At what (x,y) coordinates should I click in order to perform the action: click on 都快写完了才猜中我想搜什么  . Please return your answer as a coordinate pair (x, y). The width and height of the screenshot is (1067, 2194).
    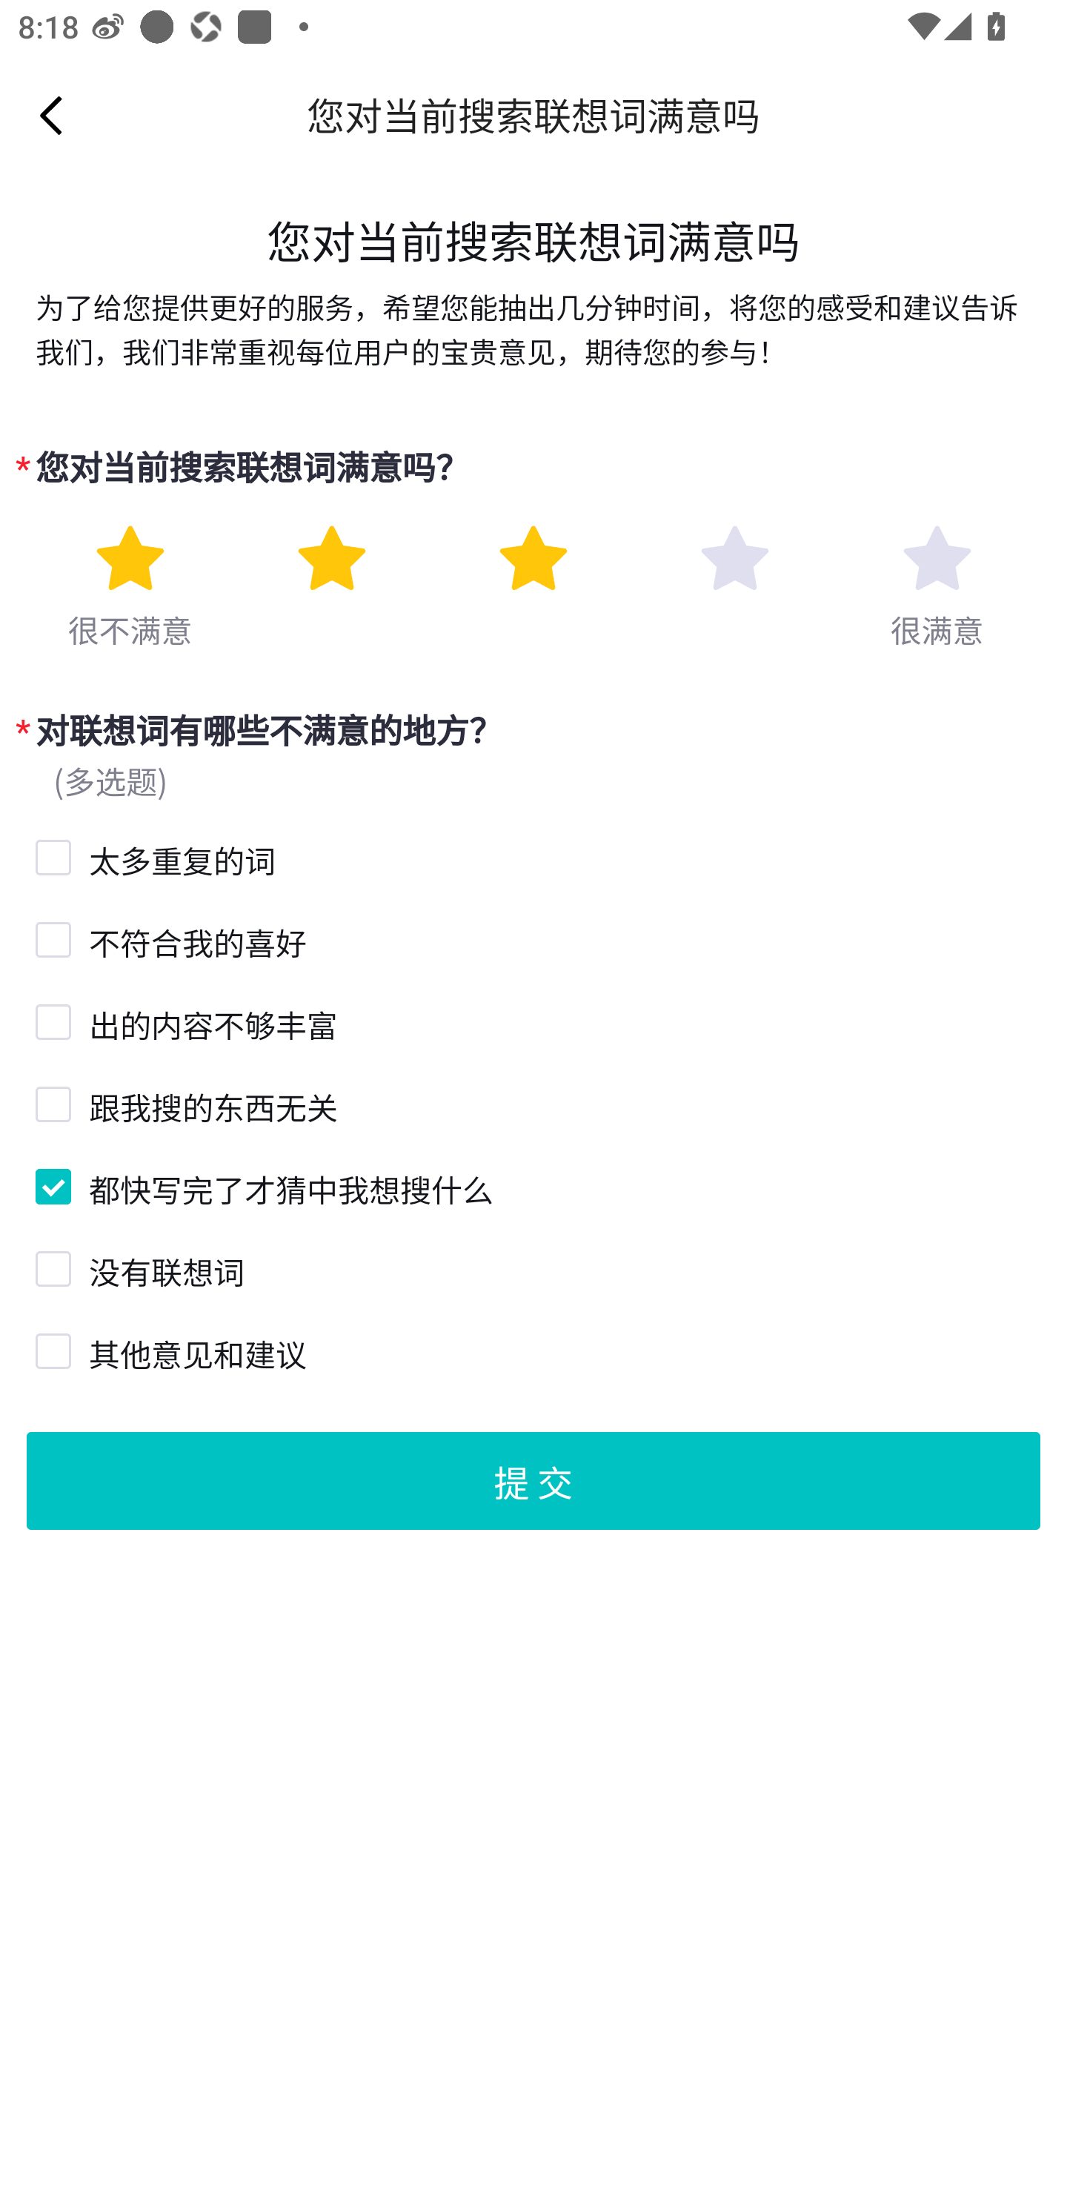
    Looking at the image, I should click on (50, 1183).